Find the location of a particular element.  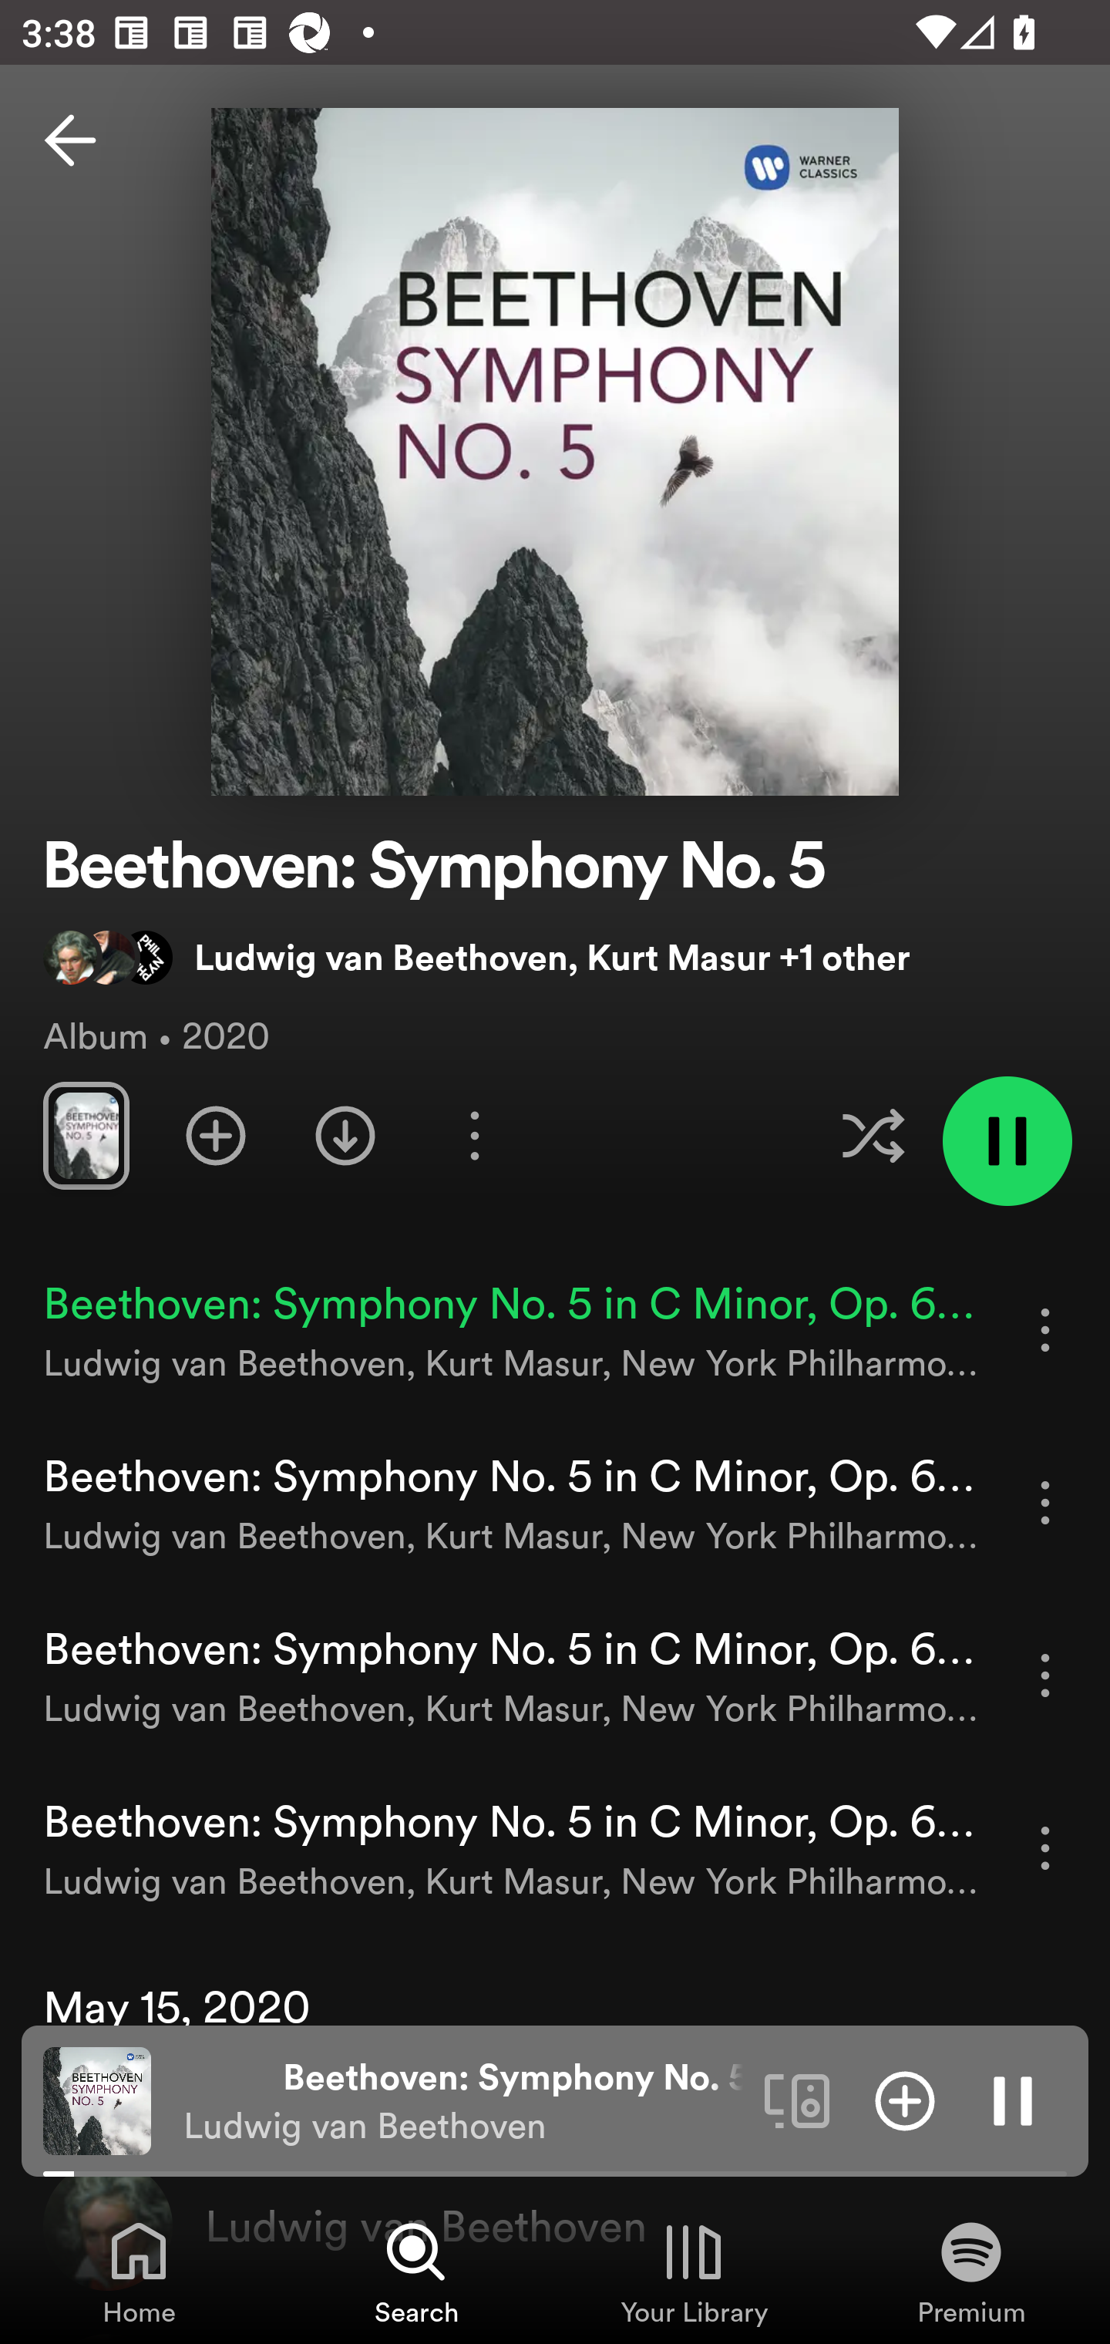

Your Library, Tab 3 of 4 Your Library Your Library is located at coordinates (694, 2272).